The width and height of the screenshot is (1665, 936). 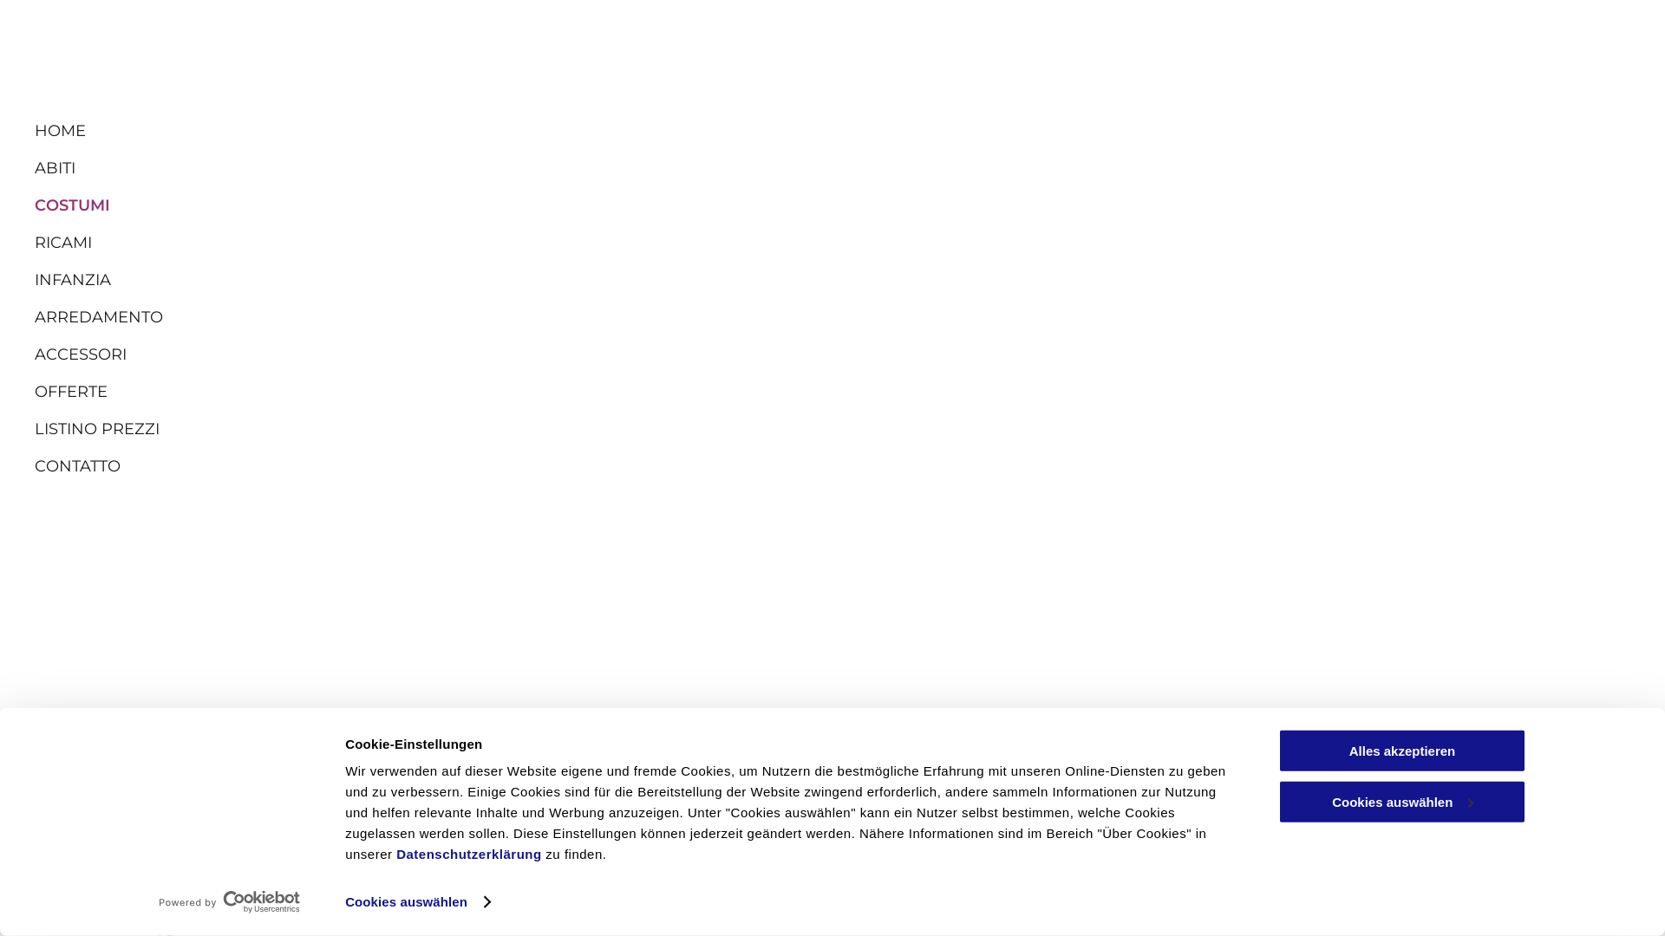 What do you see at coordinates (442, 355) in the screenshot?
I see `ACCESSORI` at bounding box center [442, 355].